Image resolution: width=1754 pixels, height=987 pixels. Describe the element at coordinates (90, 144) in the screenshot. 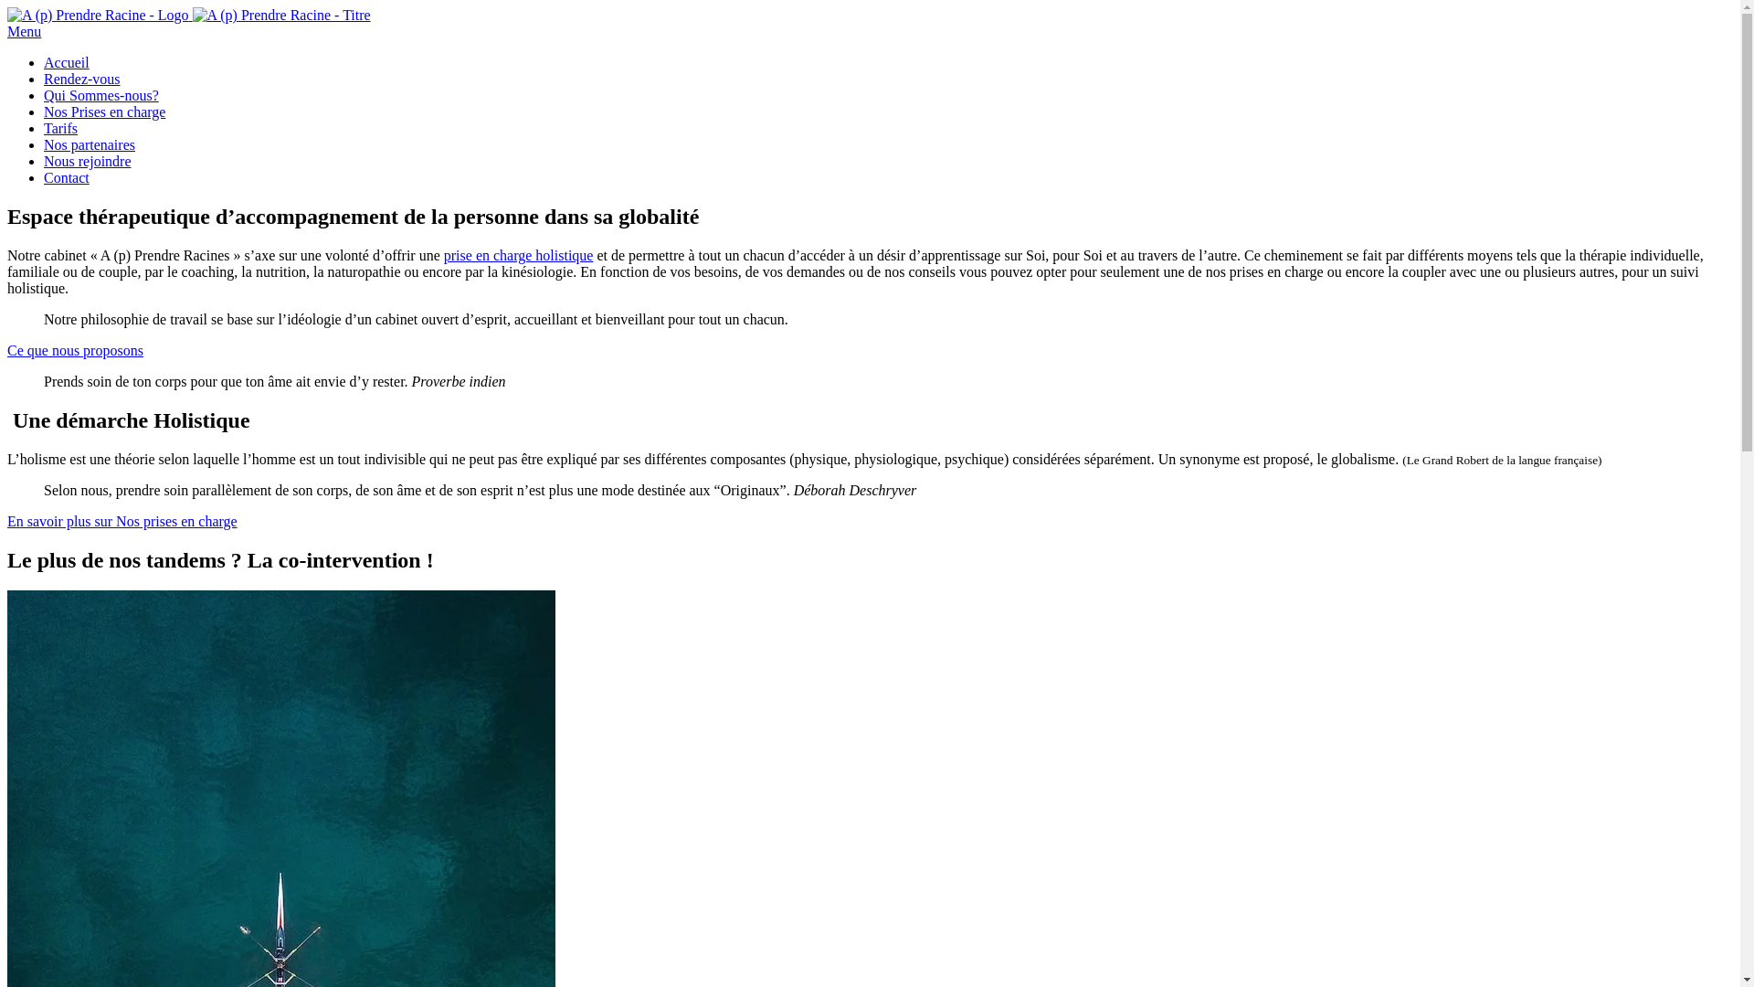

I see `Nos partenaires` at that location.